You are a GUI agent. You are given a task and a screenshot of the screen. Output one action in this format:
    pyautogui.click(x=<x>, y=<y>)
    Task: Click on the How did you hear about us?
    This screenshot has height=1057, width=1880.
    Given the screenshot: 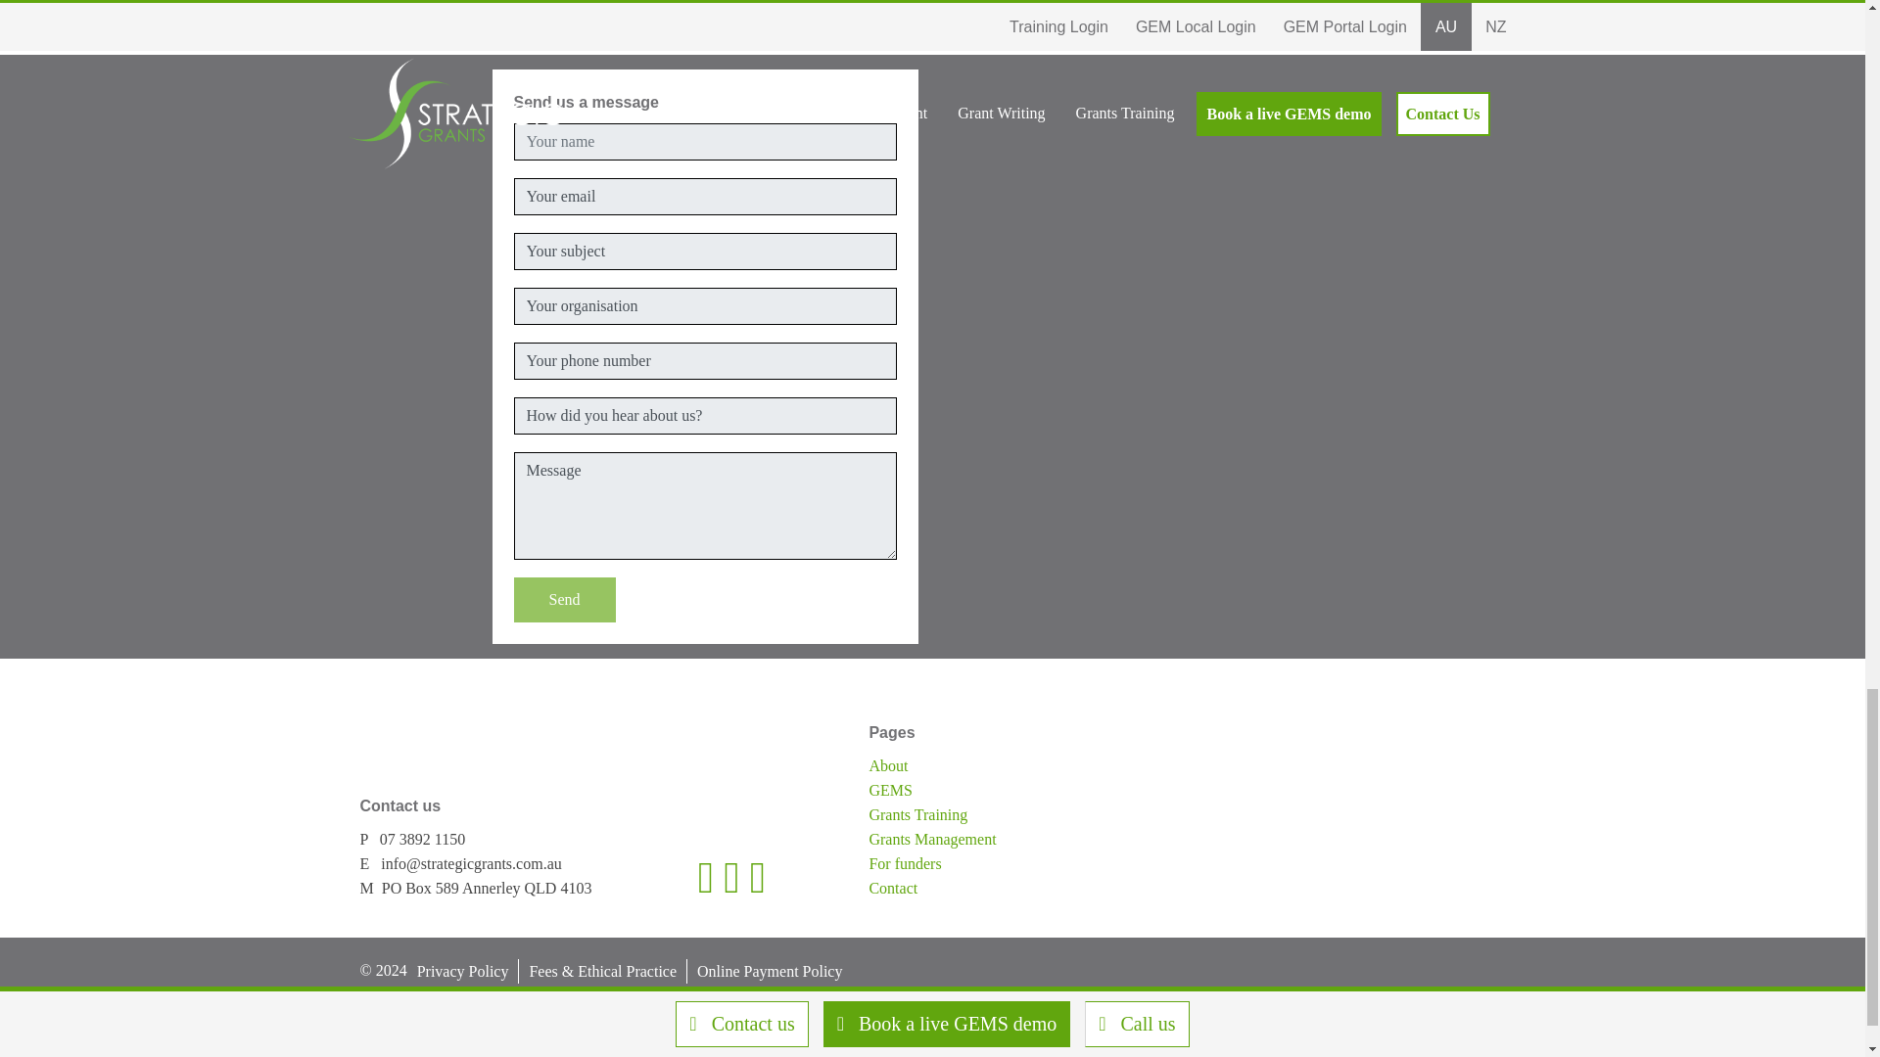 What is the action you would take?
    pyautogui.click(x=705, y=415)
    